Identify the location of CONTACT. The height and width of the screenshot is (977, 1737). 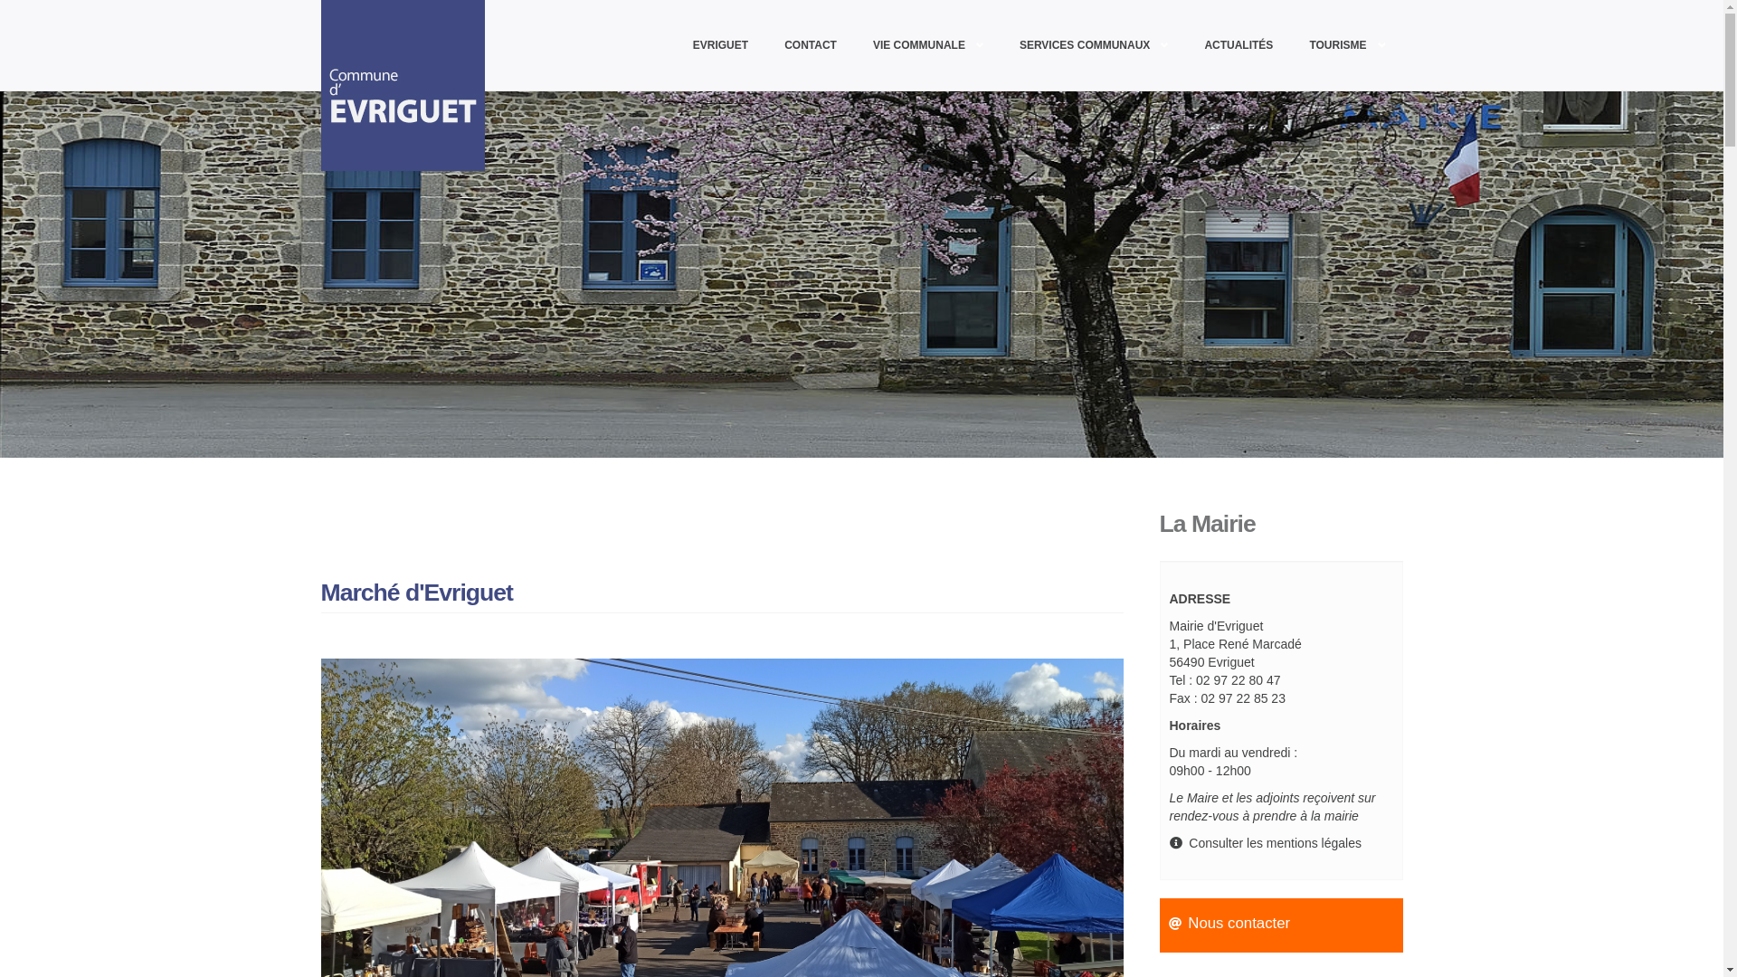
(811, 45).